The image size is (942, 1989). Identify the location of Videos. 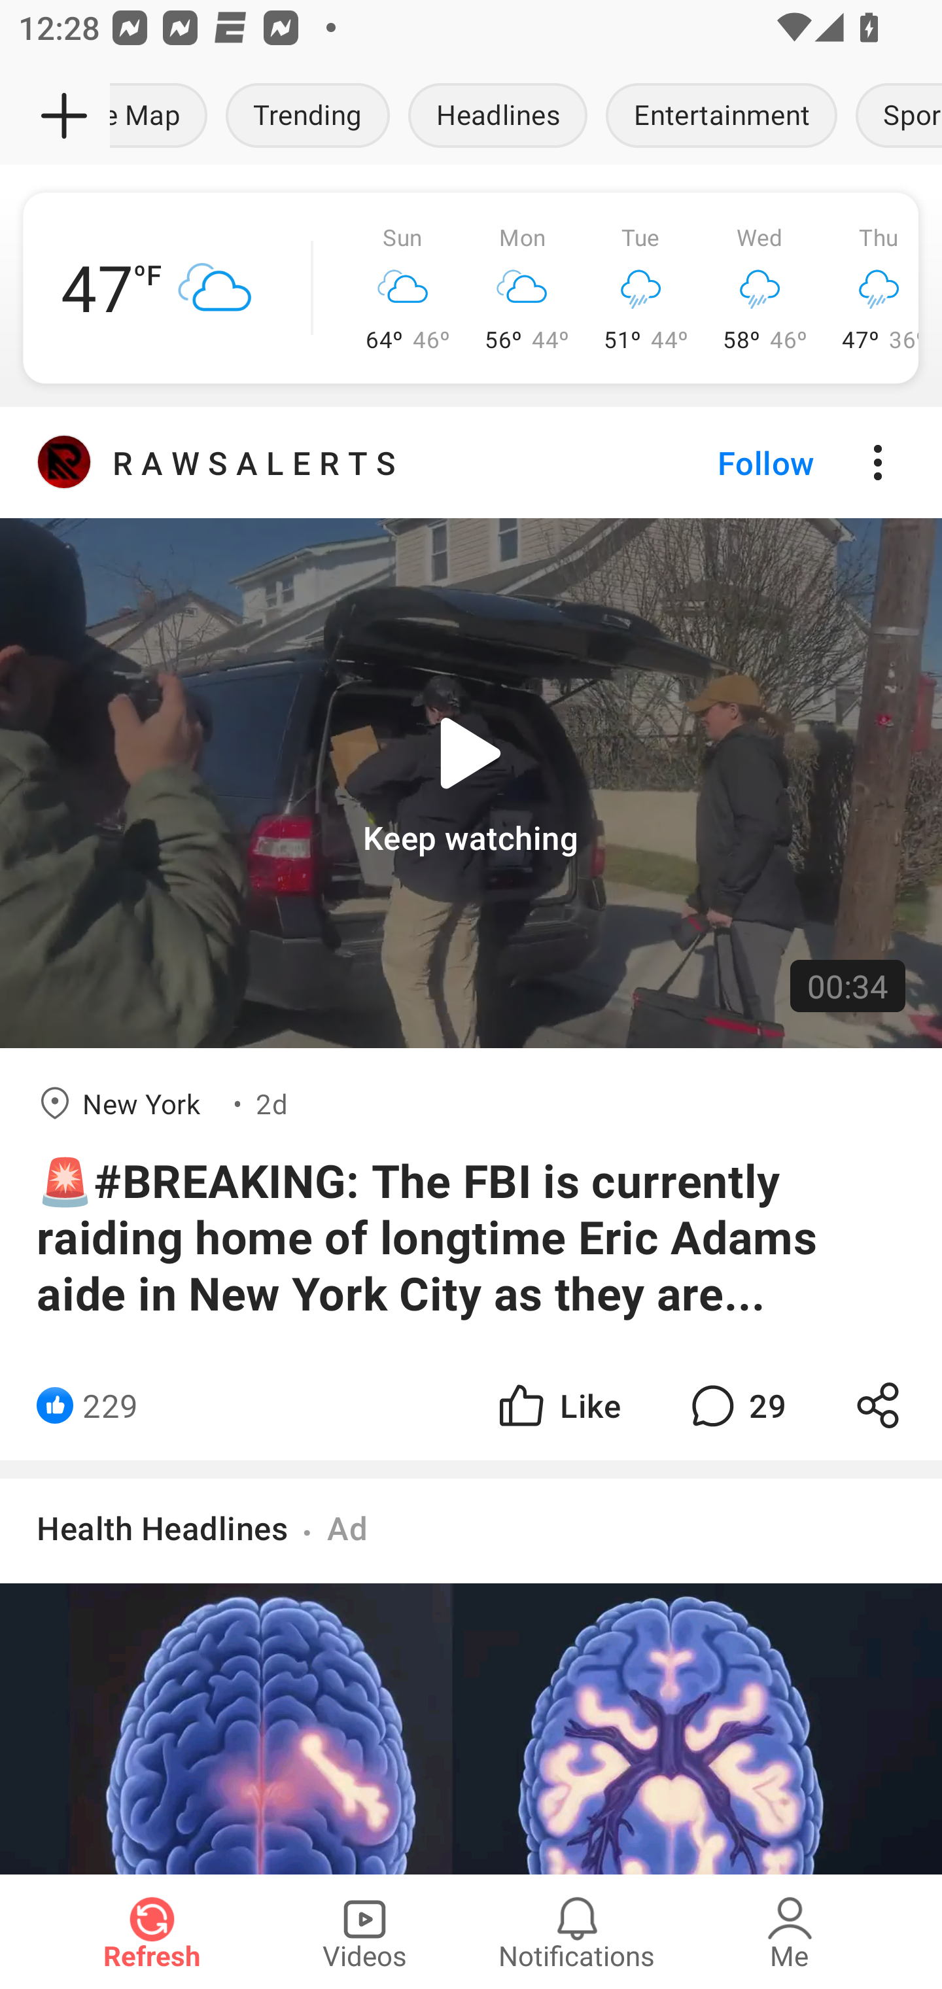
(364, 1931).